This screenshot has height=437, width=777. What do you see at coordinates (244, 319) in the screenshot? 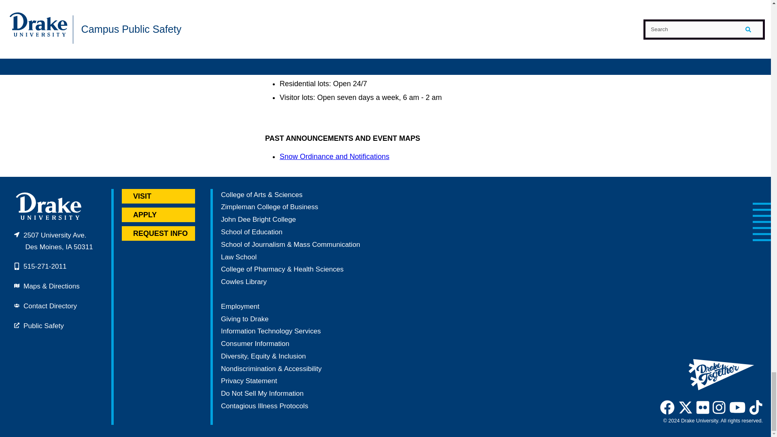
I see `Make a financial contribution to Drake University` at bounding box center [244, 319].